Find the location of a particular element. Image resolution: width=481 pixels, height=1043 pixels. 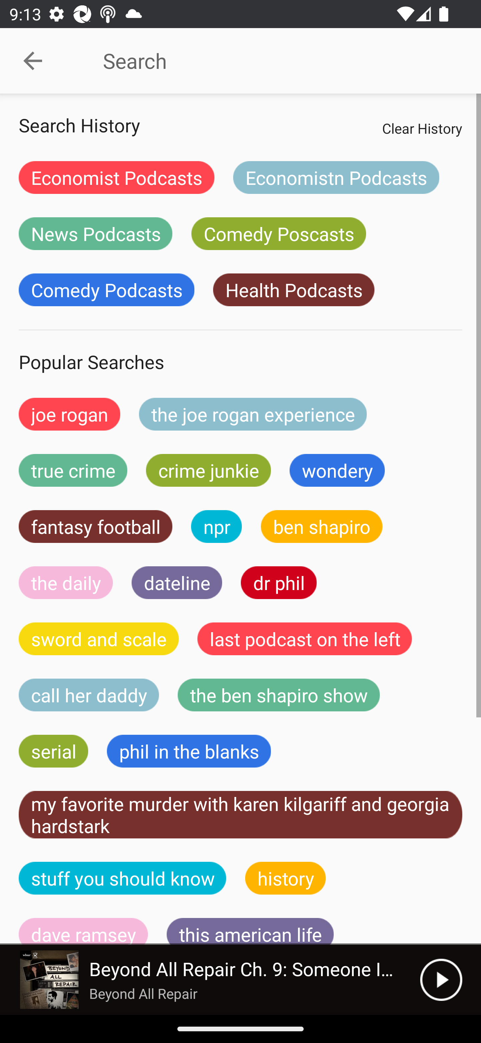

history is located at coordinates (286, 878).